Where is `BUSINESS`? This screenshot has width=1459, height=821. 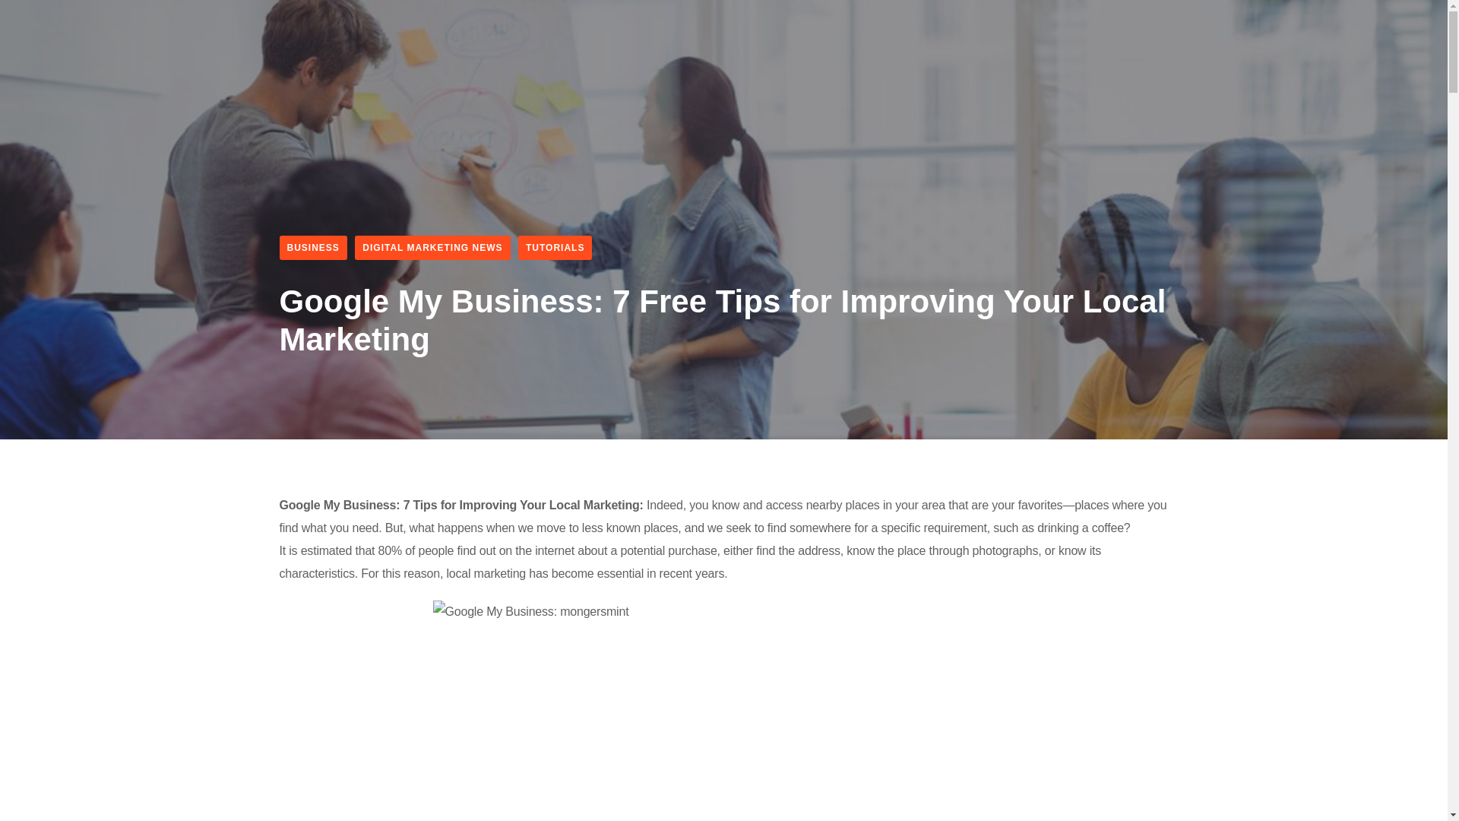 BUSINESS is located at coordinates (313, 248).